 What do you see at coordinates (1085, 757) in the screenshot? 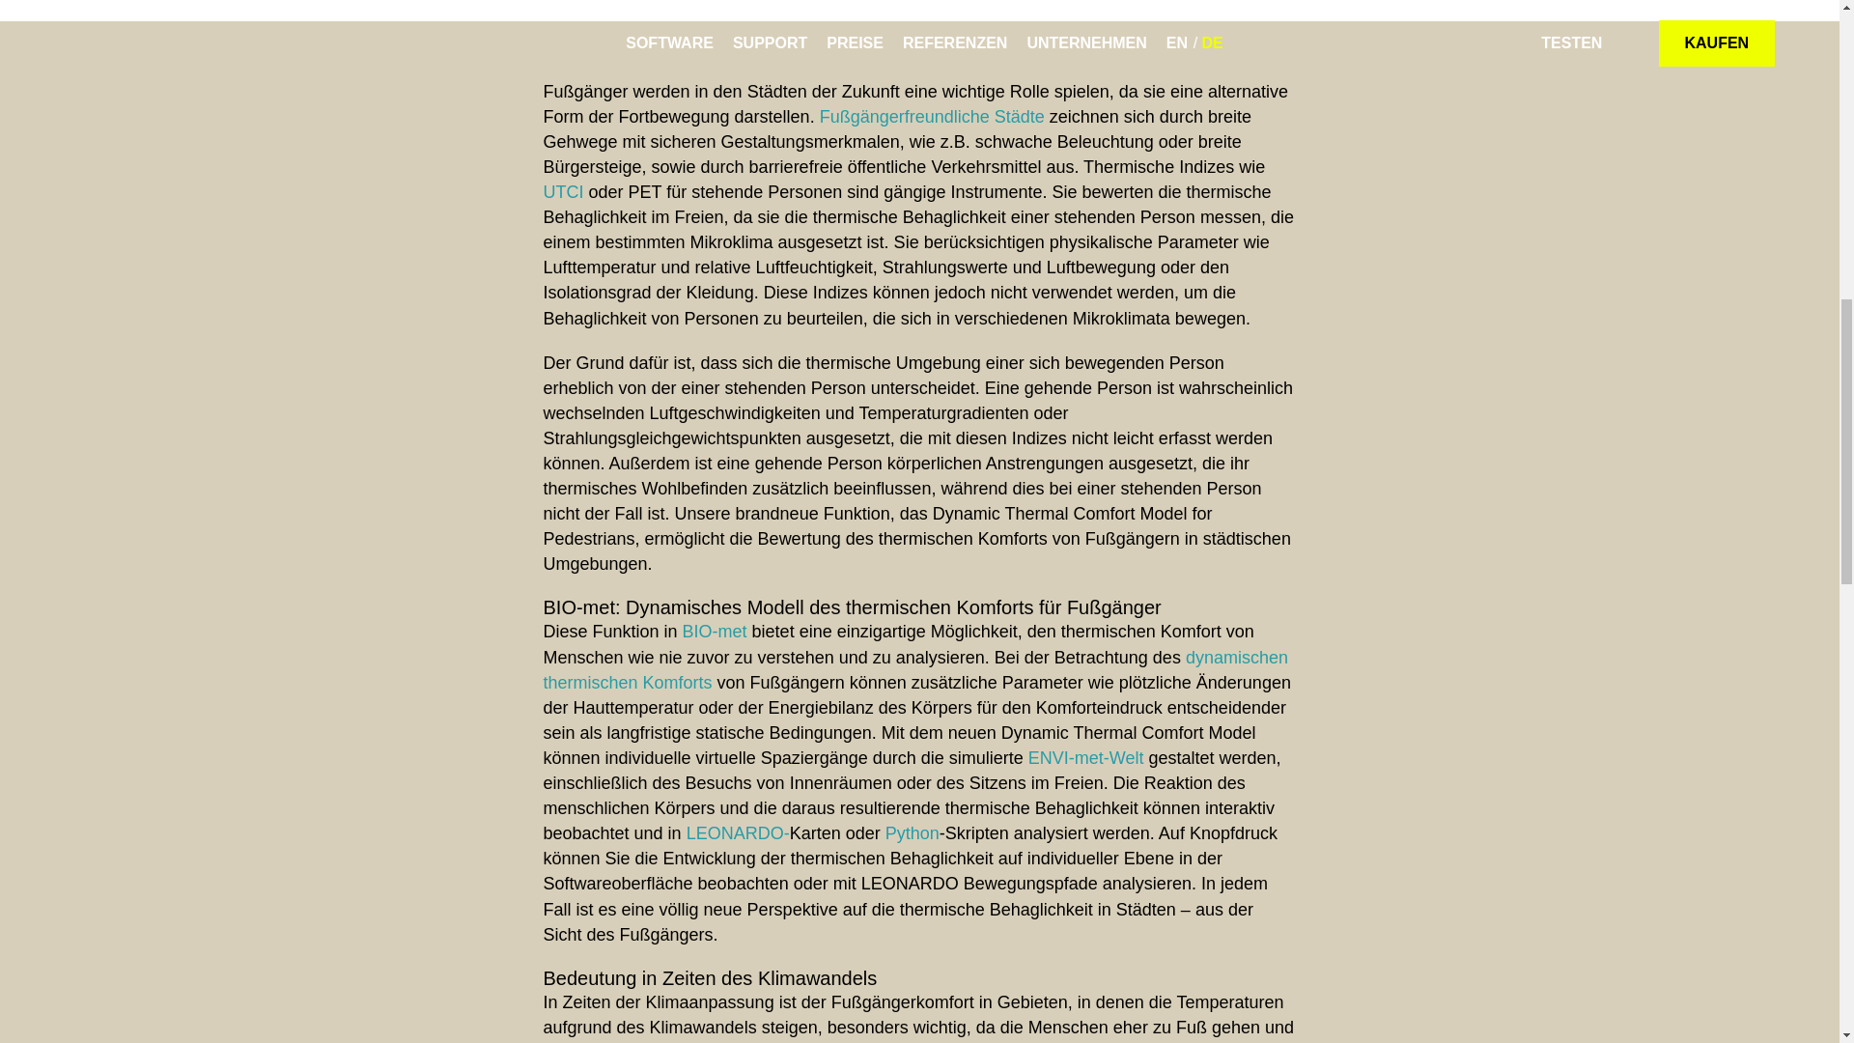
I see `ENVI-met-Welt` at bounding box center [1085, 757].